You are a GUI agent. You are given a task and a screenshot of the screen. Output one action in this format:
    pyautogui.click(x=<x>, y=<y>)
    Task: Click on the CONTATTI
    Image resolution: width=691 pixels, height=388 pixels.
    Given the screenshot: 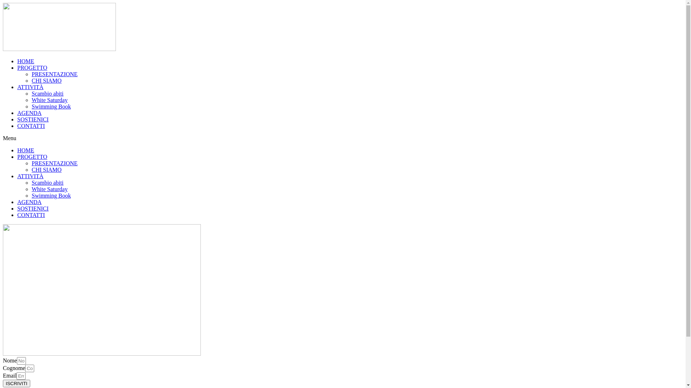 What is the action you would take?
    pyautogui.click(x=31, y=215)
    